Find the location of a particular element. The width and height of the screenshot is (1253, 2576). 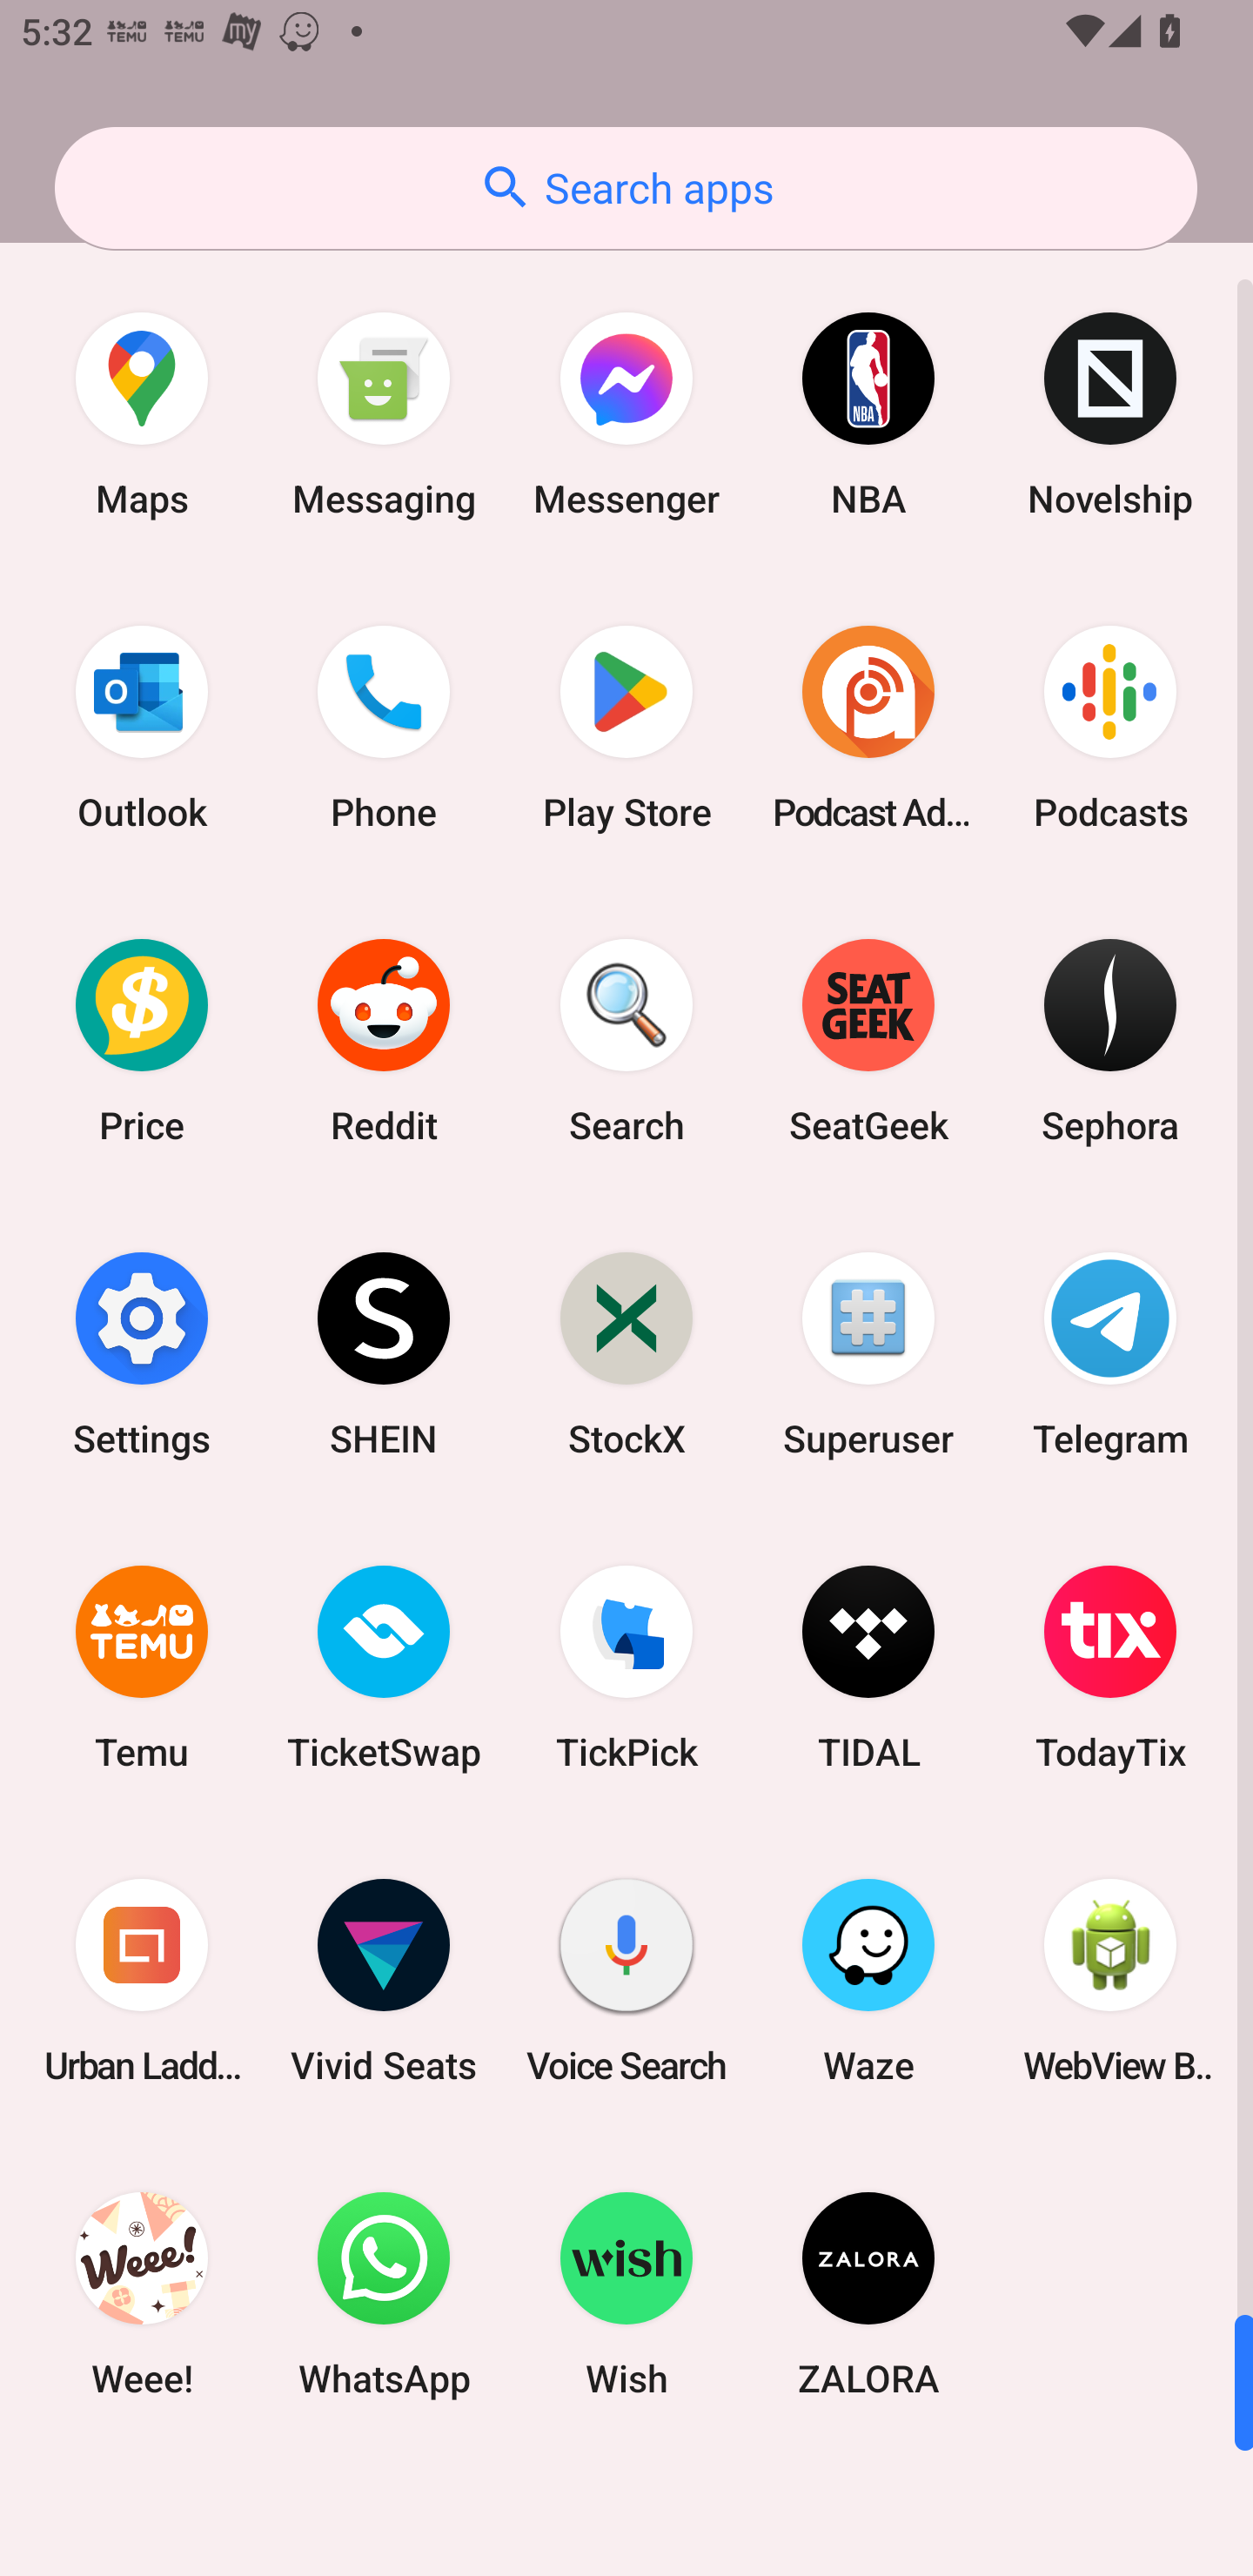

Reddit is located at coordinates (384, 1041).